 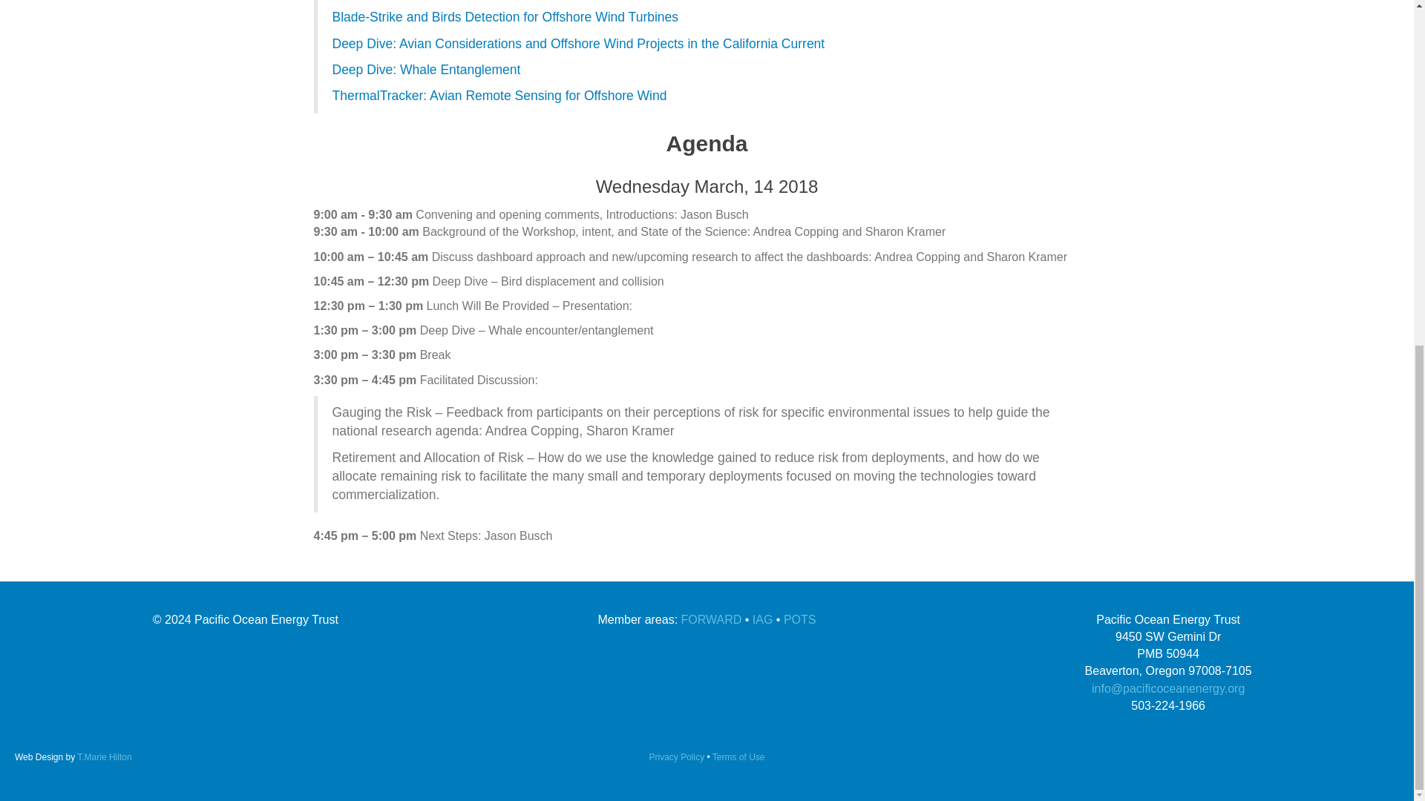 What do you see at coordinates (800, 619) in the screenshot?
I see `POTS` at bounding box center [800, 619].